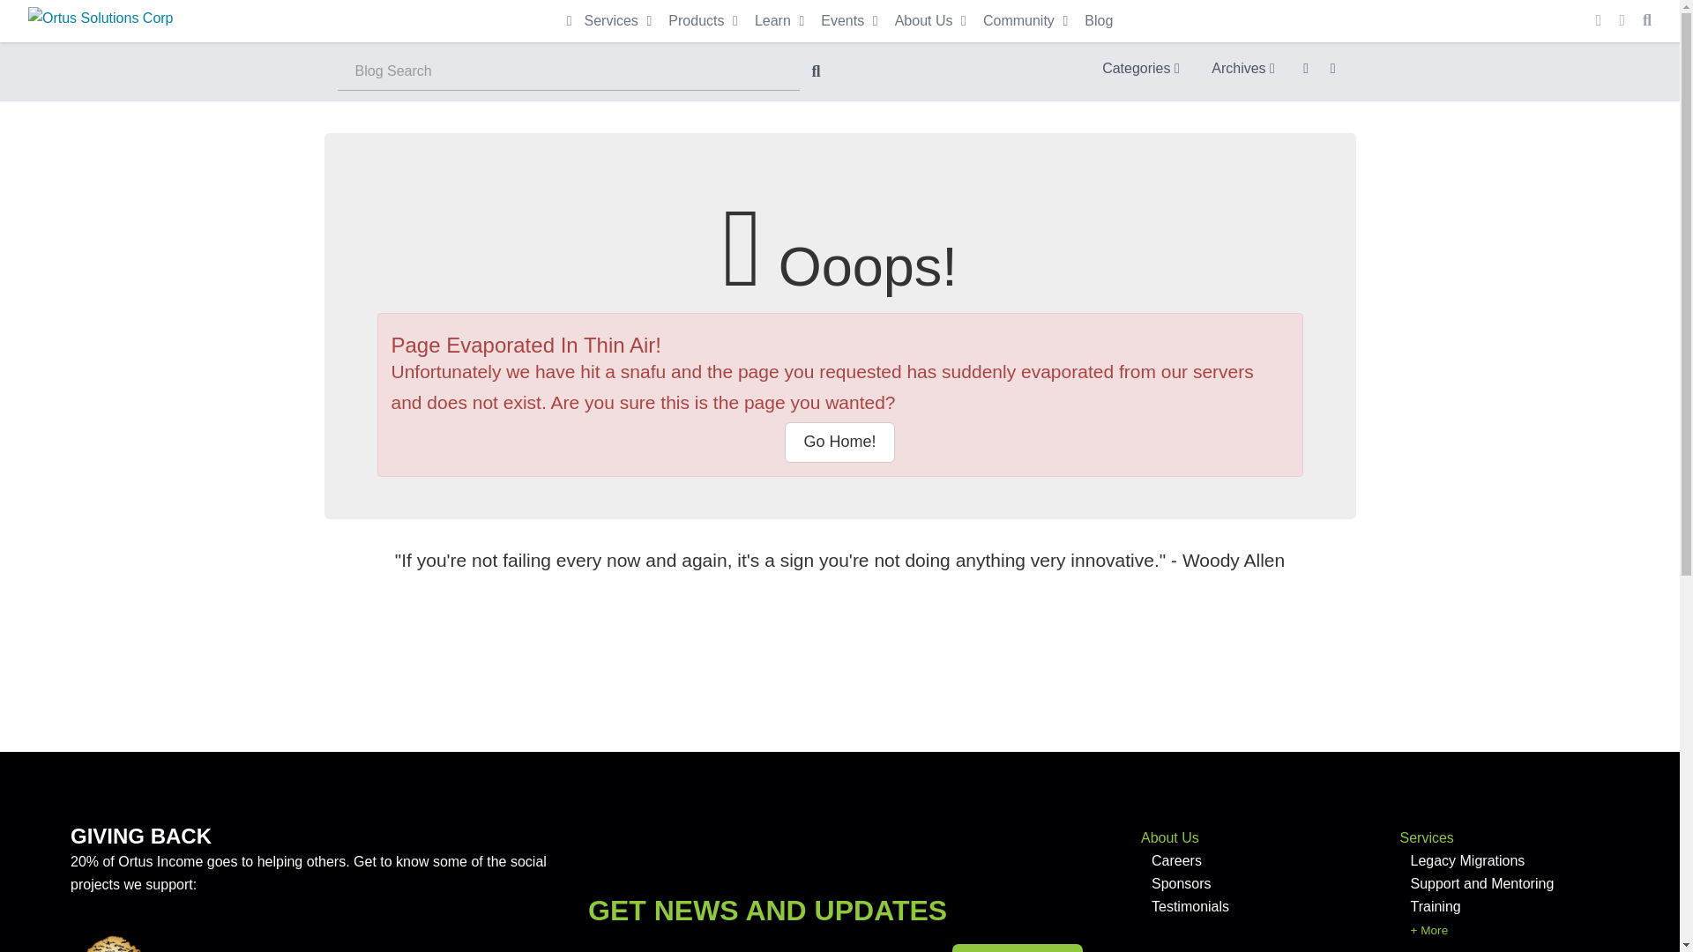 This screenshot has width=1693, height=952. I want to click on Products, so click(705, 21).